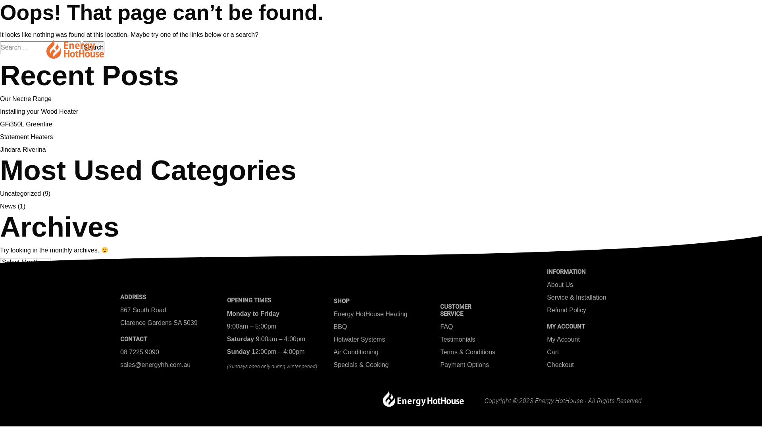 This screenshot has height=428, width=762. I want to click on Uncategorized, so click(21, 193).